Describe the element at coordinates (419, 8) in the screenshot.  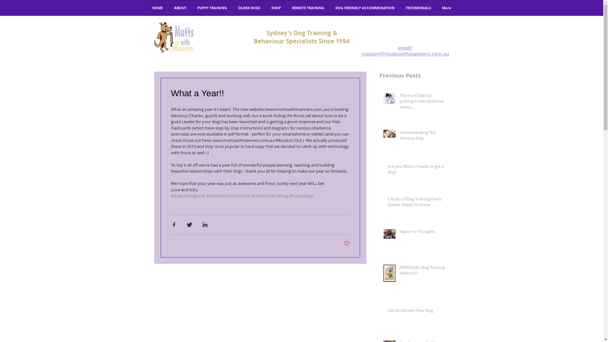
I see `TESTIMONIALS` at that location.